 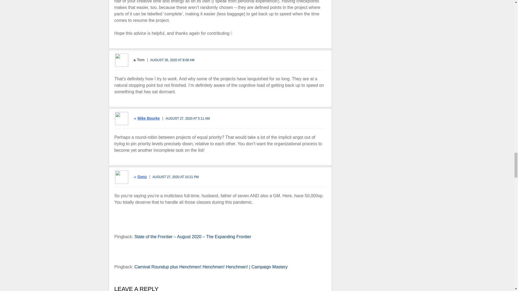 I want to click on Gonz, so click(x=138, y=177).